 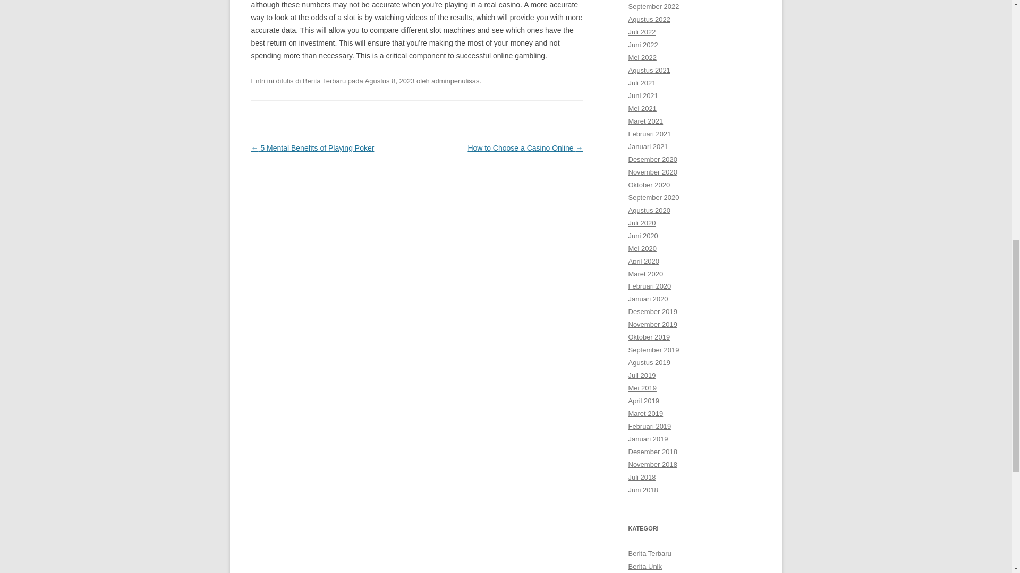 What do you see at coordinates (455, 81) in the screenshot?
I see `Lihat semua tulisan oleh adminpenulisas` at bounding box center [455, 81].